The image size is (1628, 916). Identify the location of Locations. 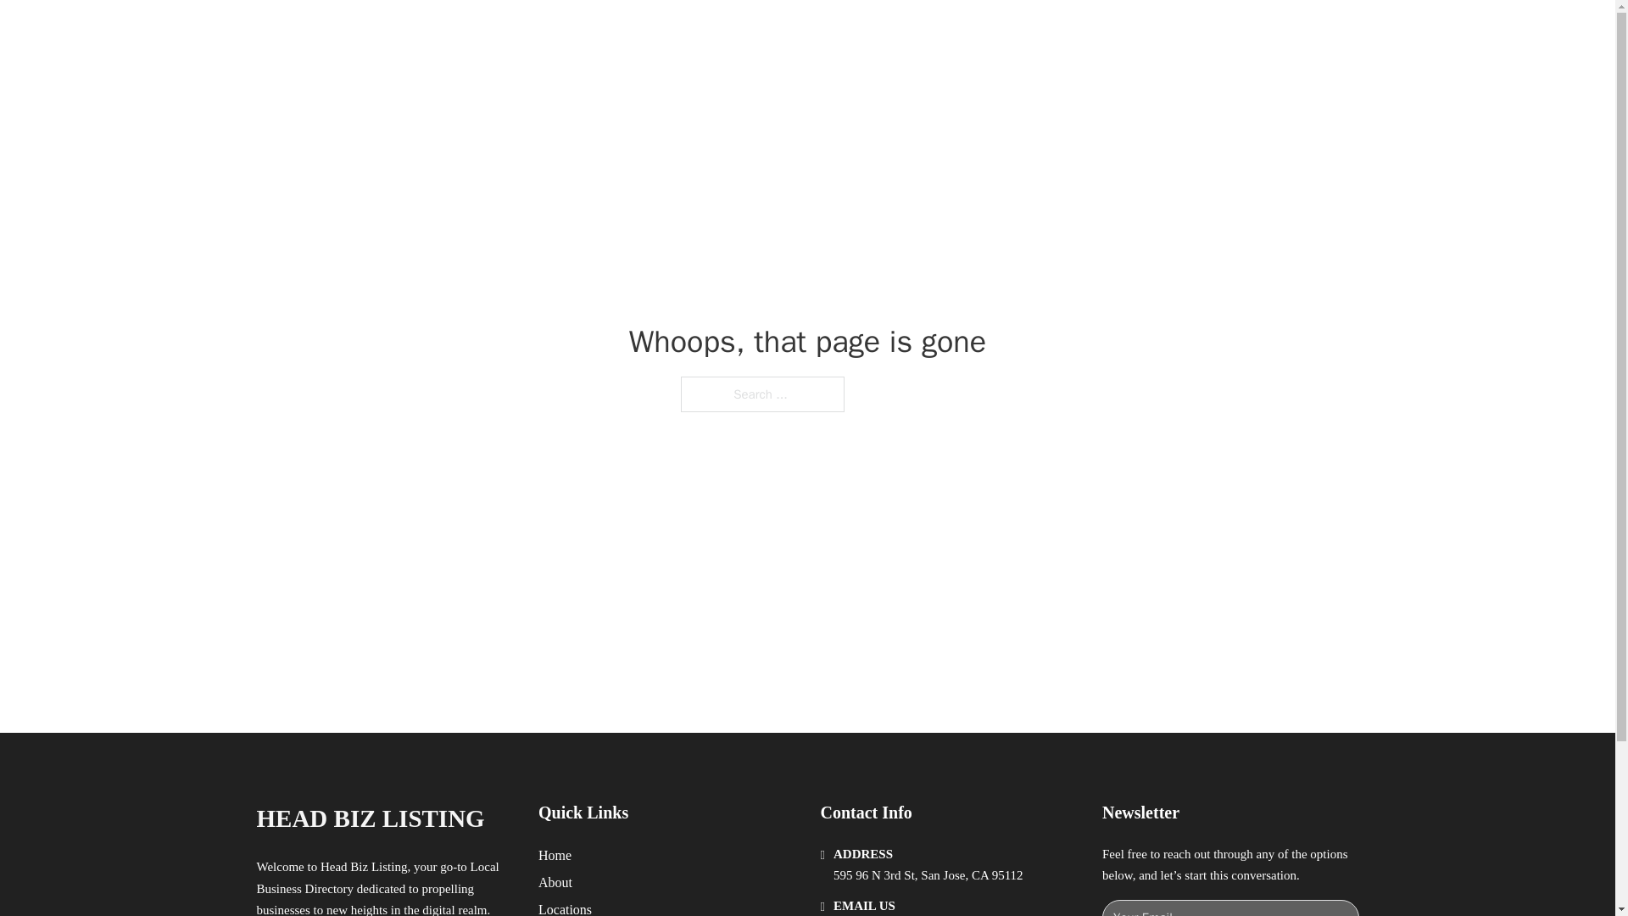
(565, 908).